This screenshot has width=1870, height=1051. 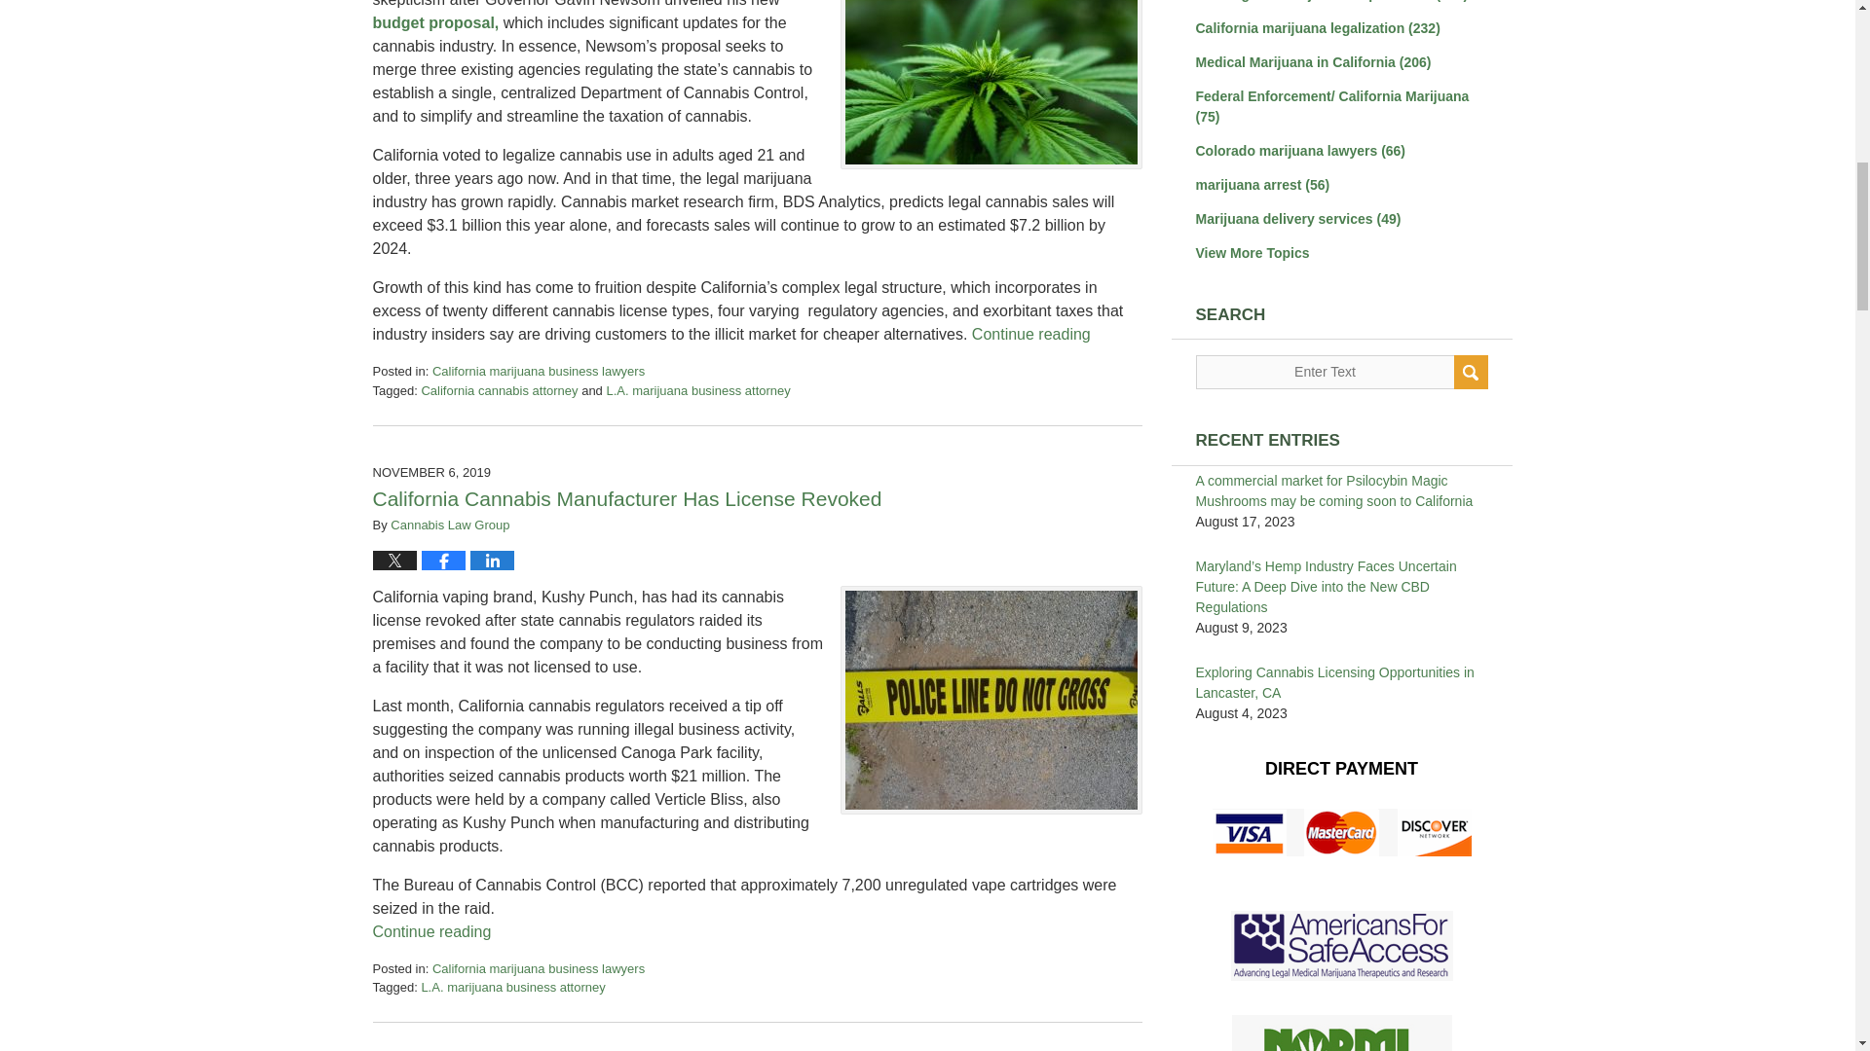 What do you see at coordinates (499, 391) in the screenshot?
I see `View all posts tagged with California cannabis attorney` at bounding box center [499, 391].